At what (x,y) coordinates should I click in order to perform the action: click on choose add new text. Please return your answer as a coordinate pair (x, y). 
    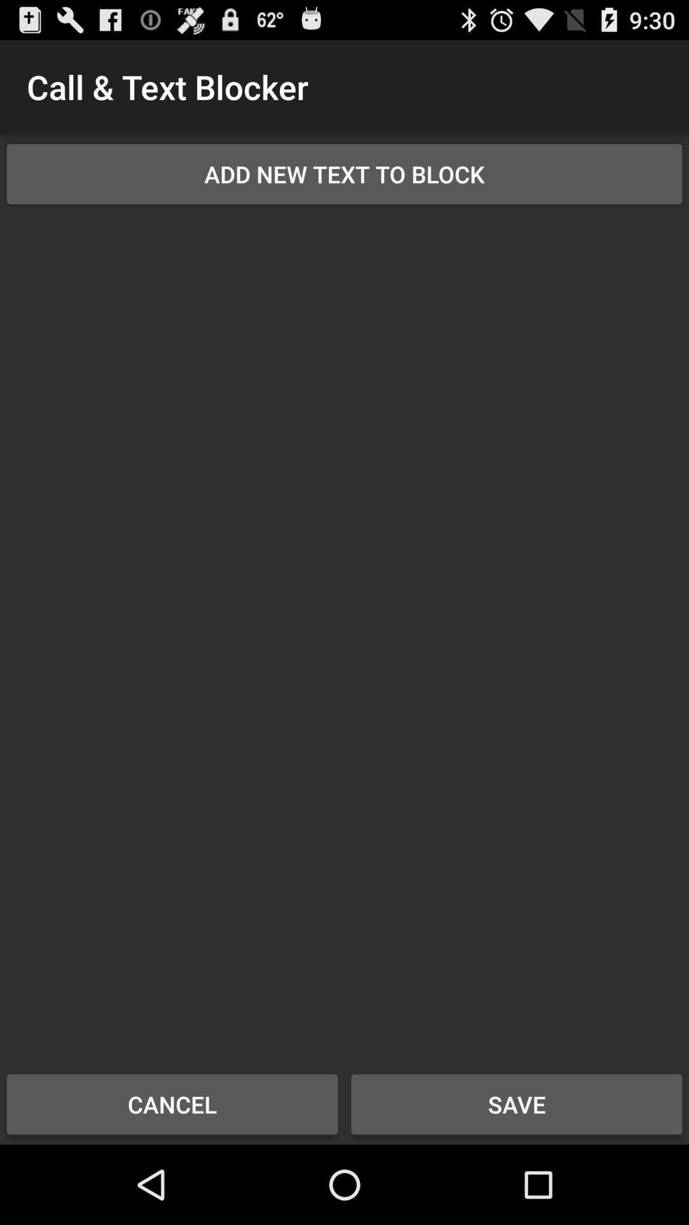
    Looking at the image, I should click on (344, 174).